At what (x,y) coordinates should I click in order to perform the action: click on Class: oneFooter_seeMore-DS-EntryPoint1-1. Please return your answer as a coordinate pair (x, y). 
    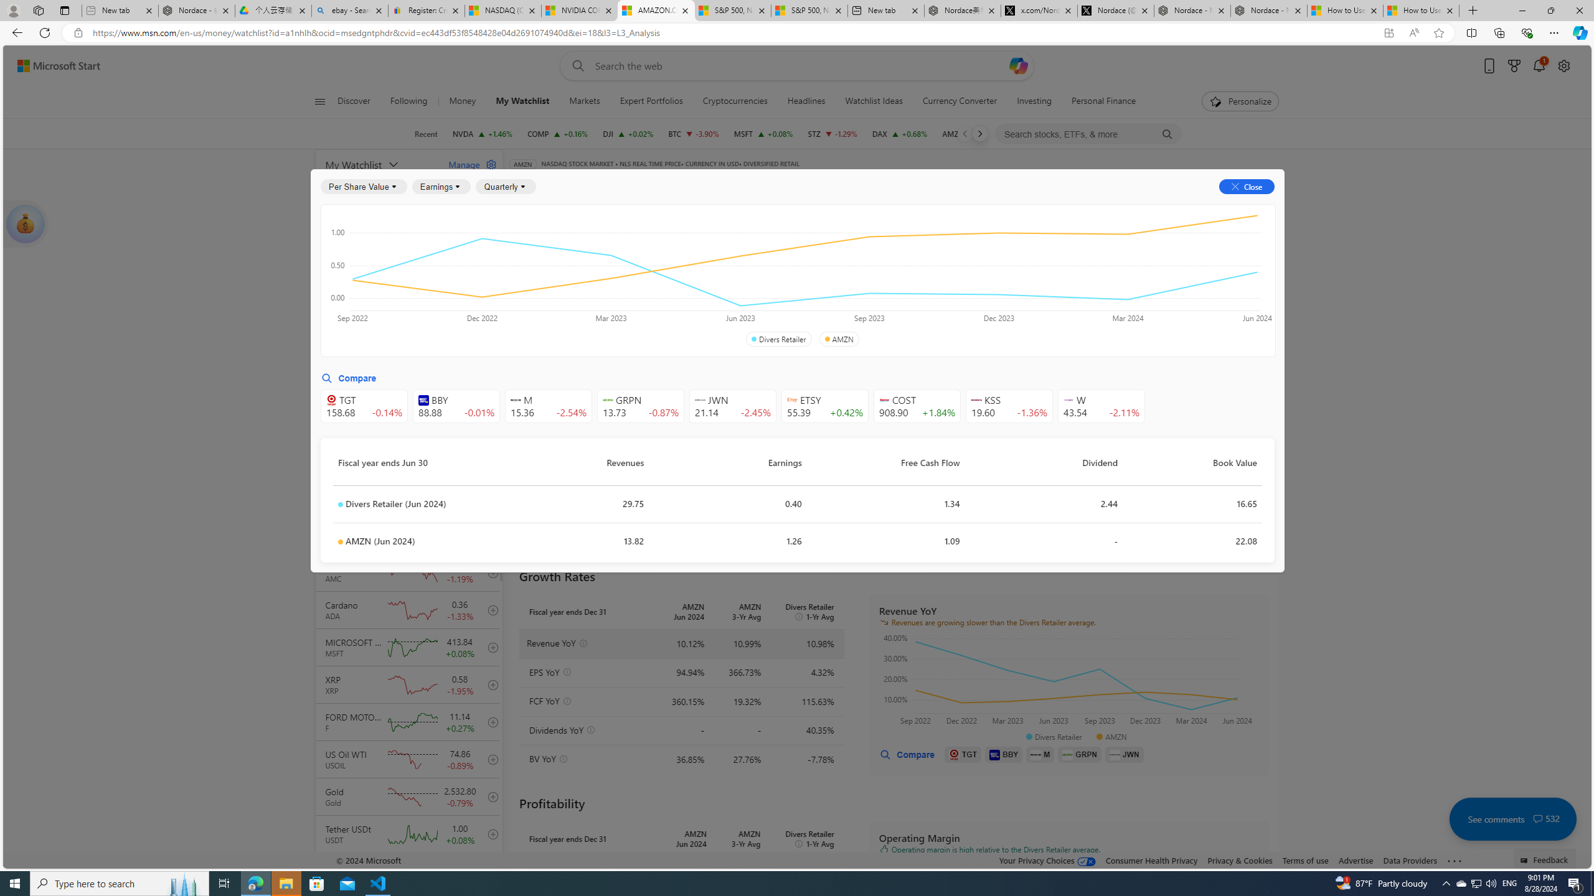
    Looking at the image, I should click on (1455, 860).